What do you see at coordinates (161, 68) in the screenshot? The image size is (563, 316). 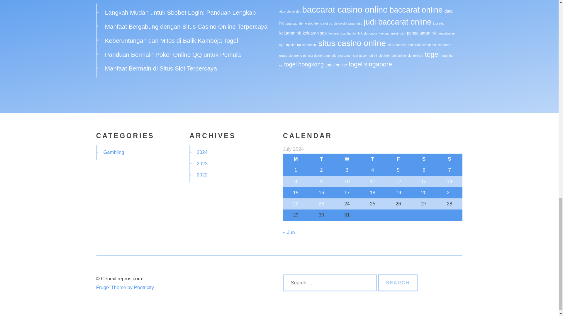 I see `Manfaat Bermain di Situs Slot Terpercaya` at bounding box center [161, 68].